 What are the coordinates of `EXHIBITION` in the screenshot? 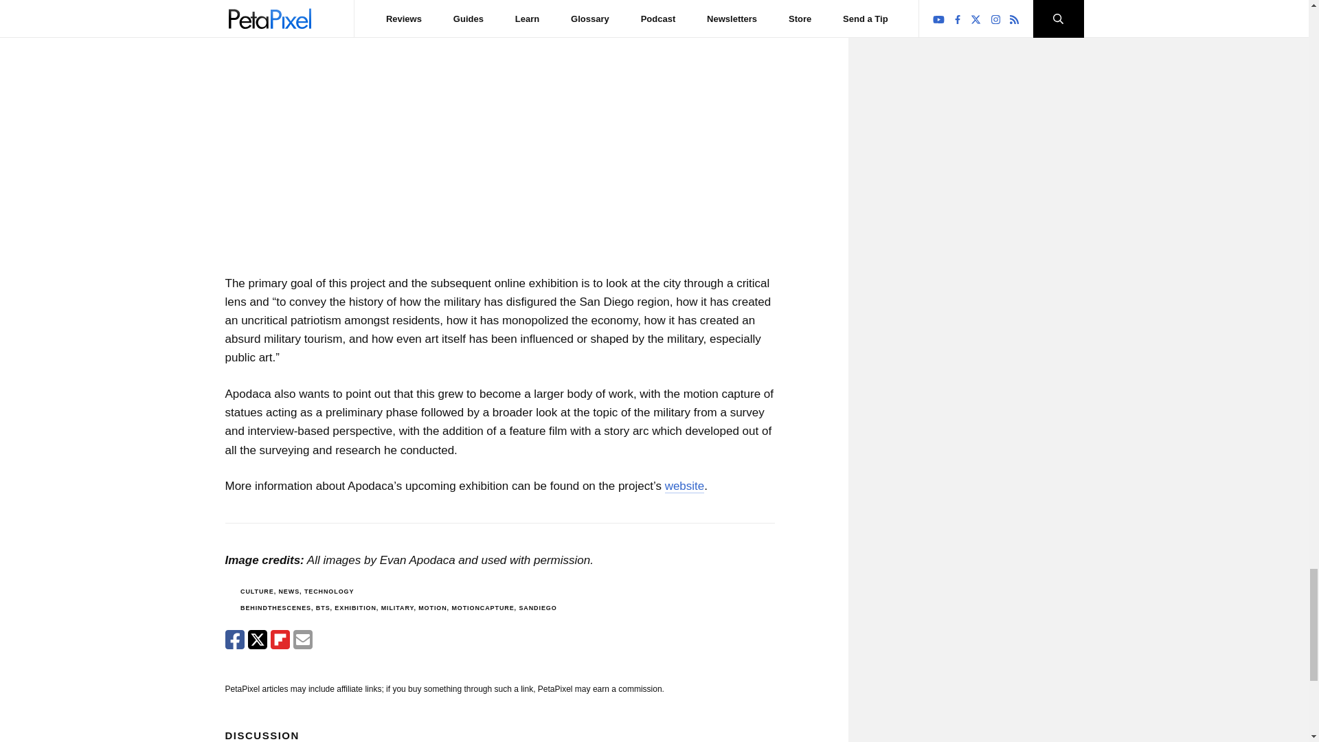 It's located at (355, 607).